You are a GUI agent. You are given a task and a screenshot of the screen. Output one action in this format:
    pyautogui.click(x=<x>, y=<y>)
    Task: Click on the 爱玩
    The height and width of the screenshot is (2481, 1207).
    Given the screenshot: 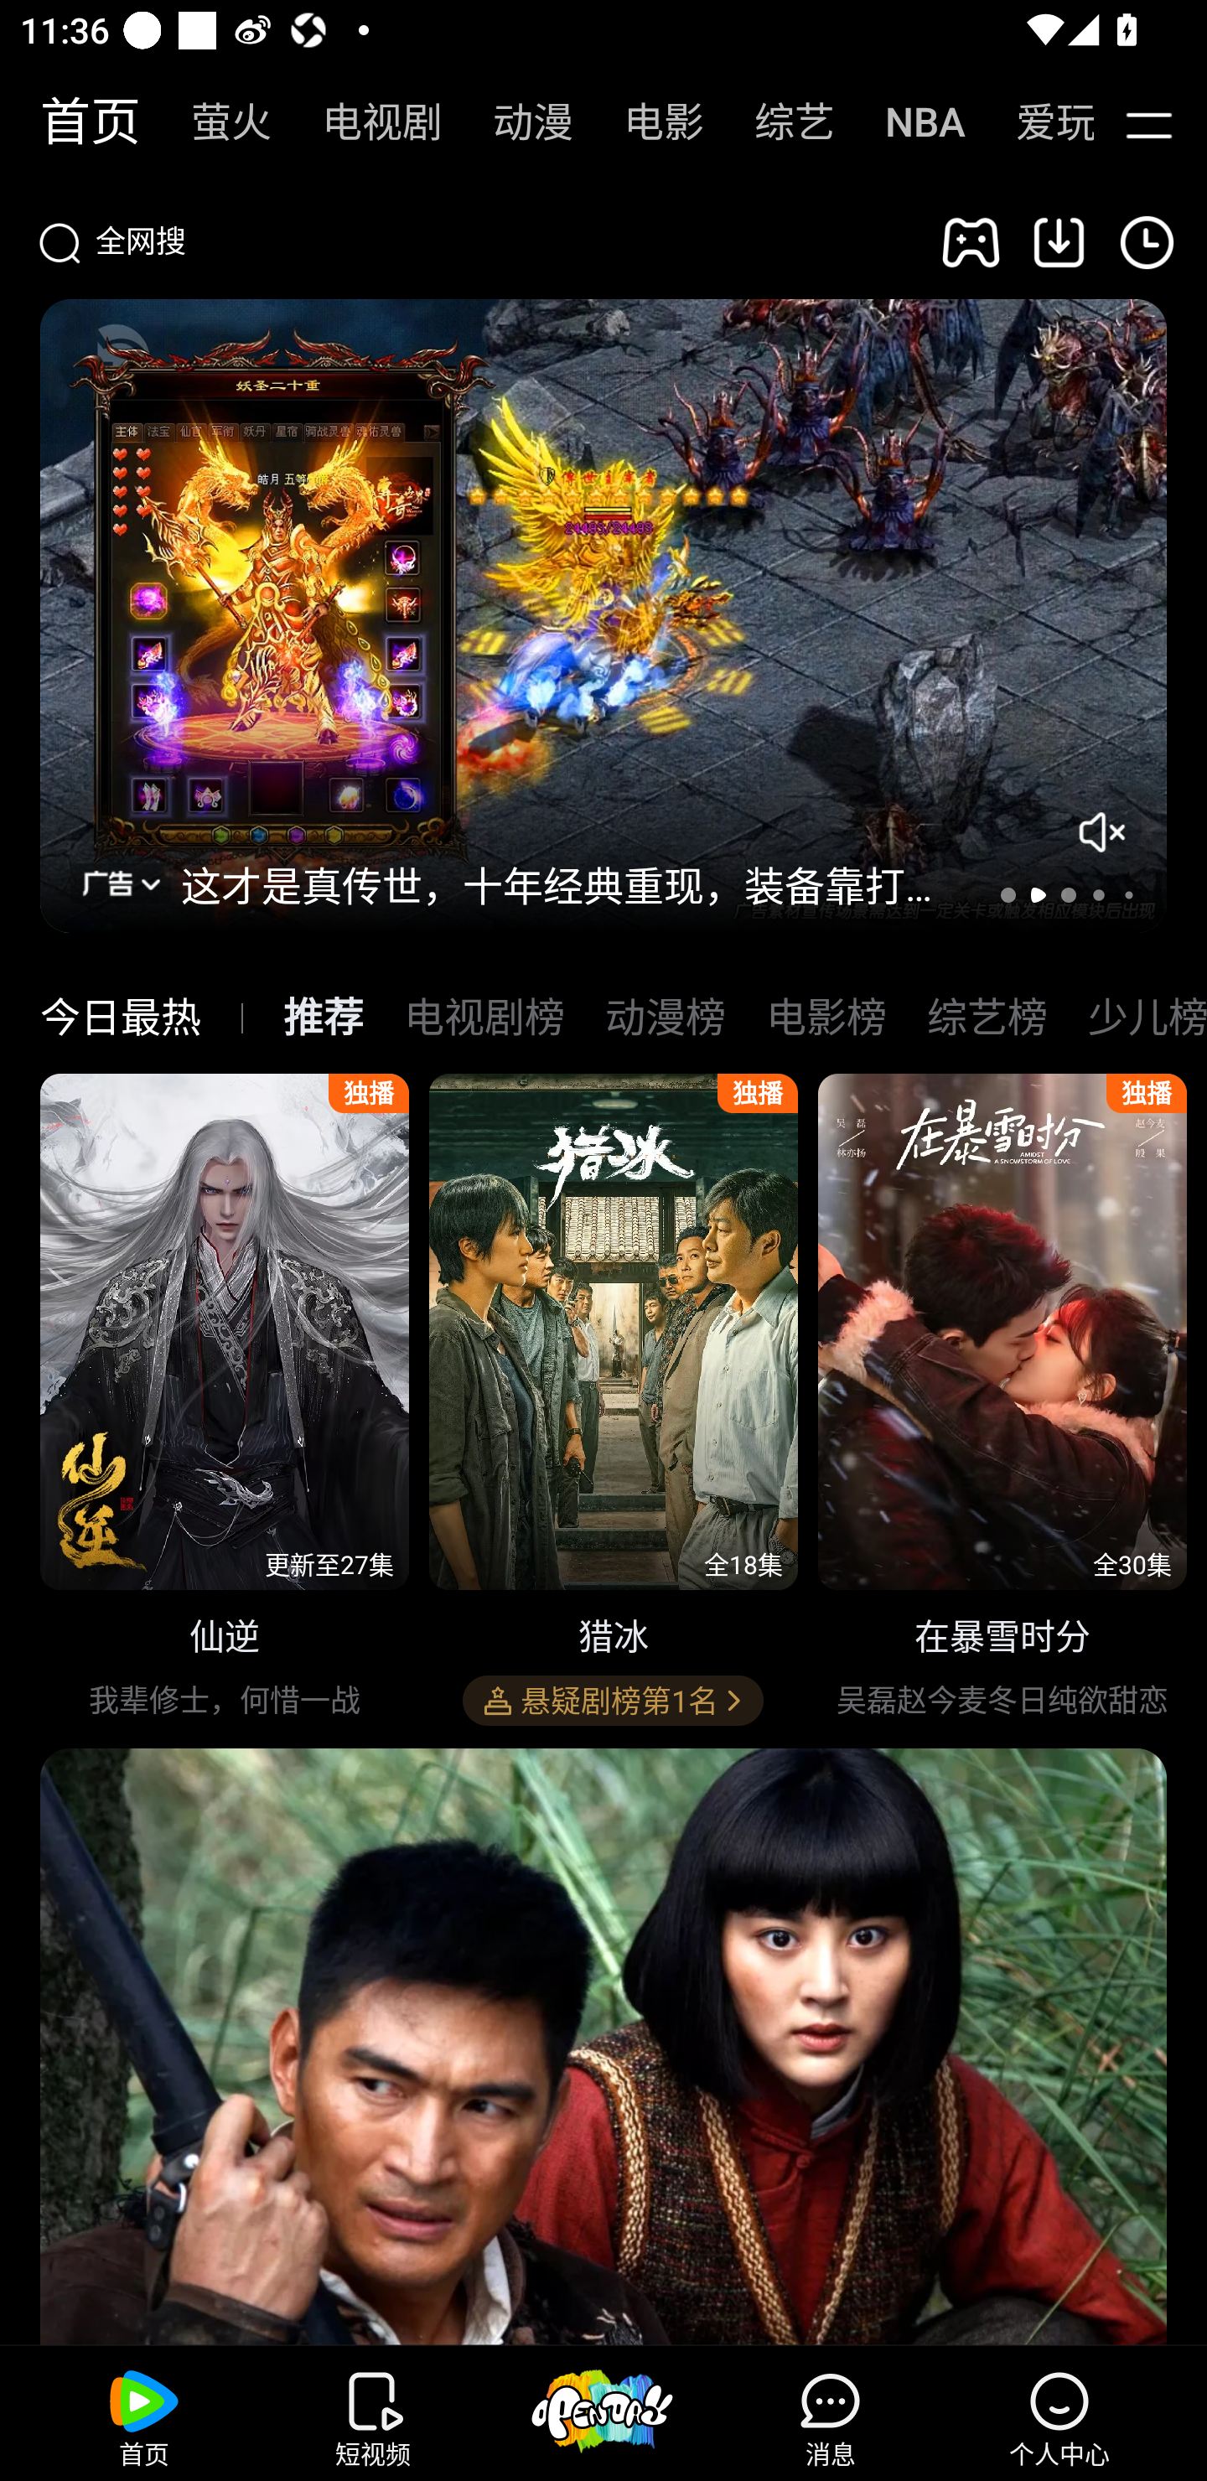 What is the action you would take?
    pyautogui.click(x=1034, y=122)
    